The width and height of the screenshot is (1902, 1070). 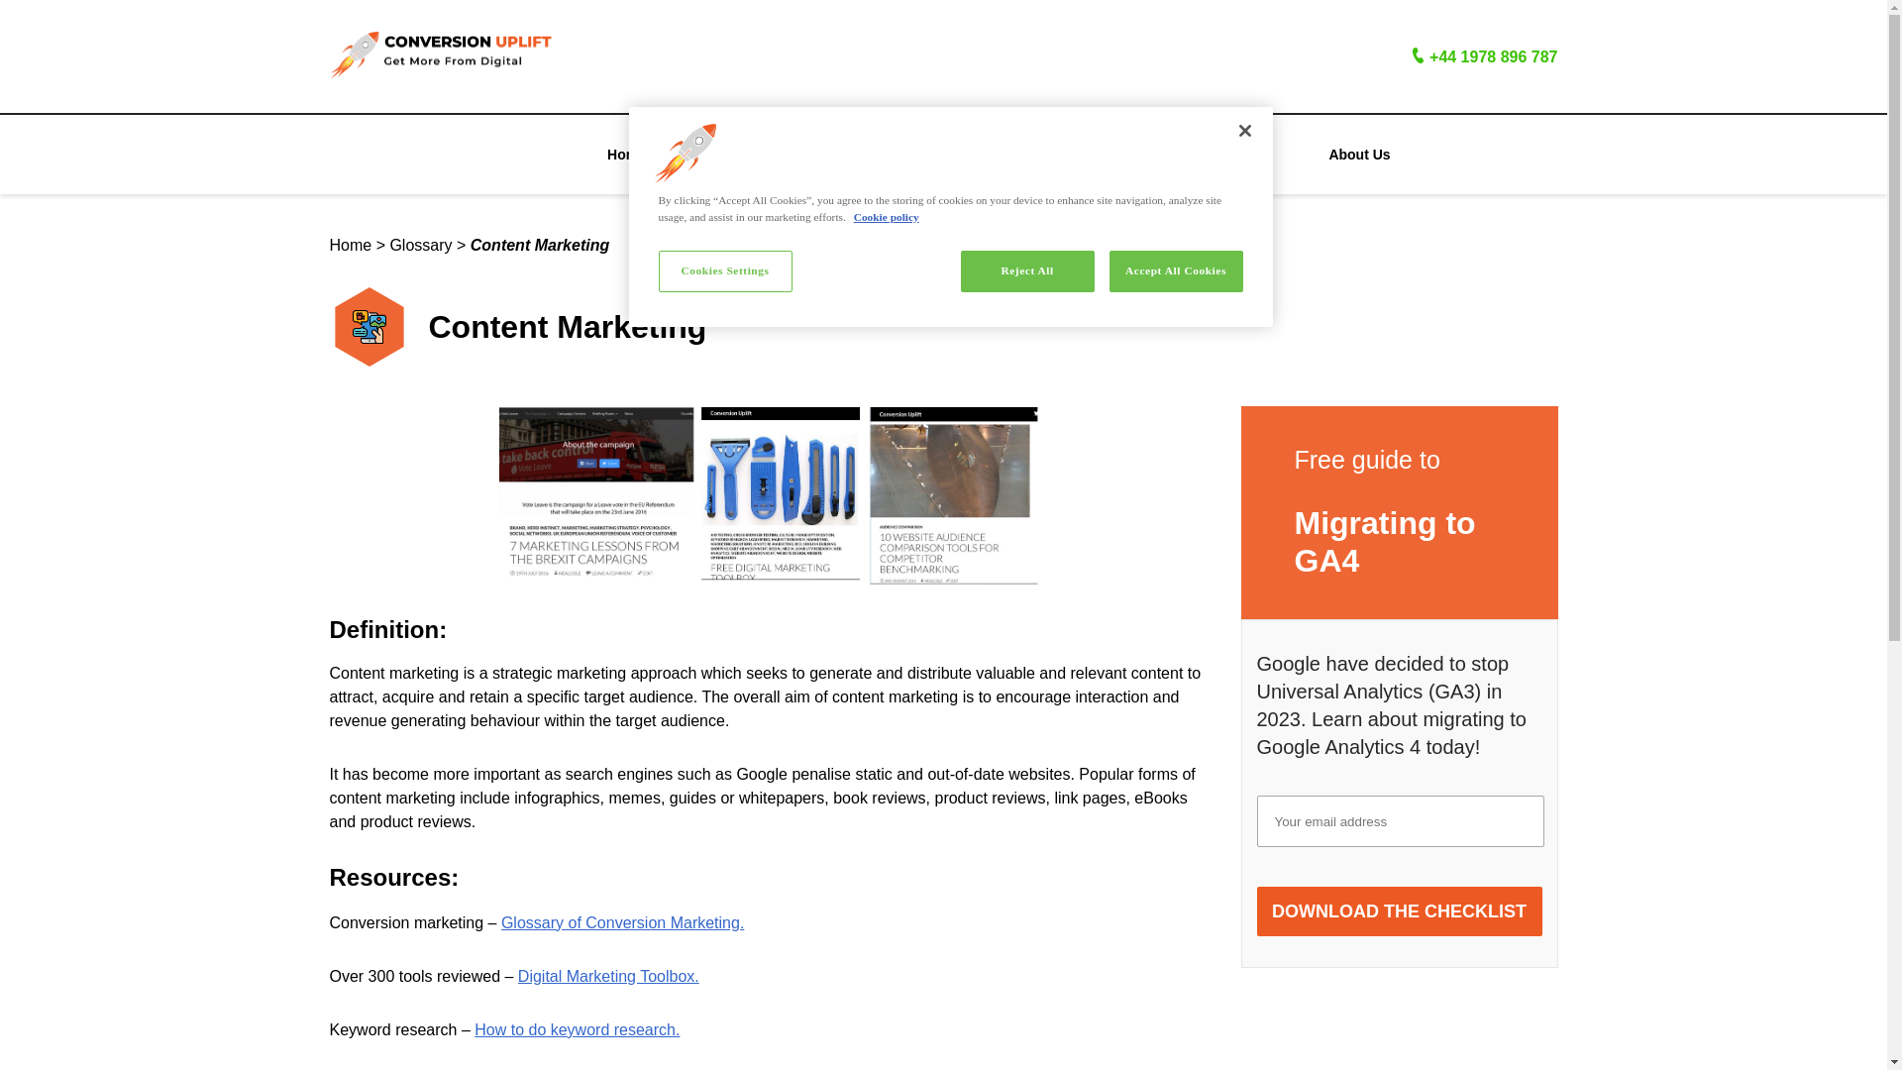 I want to click on Home, so click(x=350, y=244).